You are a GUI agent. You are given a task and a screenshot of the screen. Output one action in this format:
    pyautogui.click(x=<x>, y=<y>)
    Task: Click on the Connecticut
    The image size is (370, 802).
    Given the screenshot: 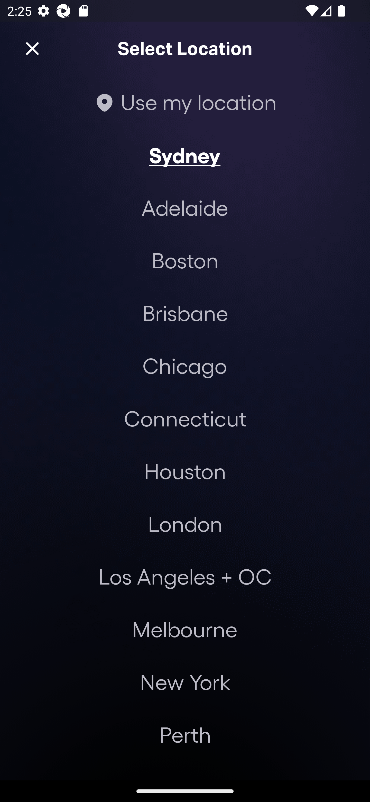 What is the action you would take?
    pyautogui.click(x=185, y=418)
    